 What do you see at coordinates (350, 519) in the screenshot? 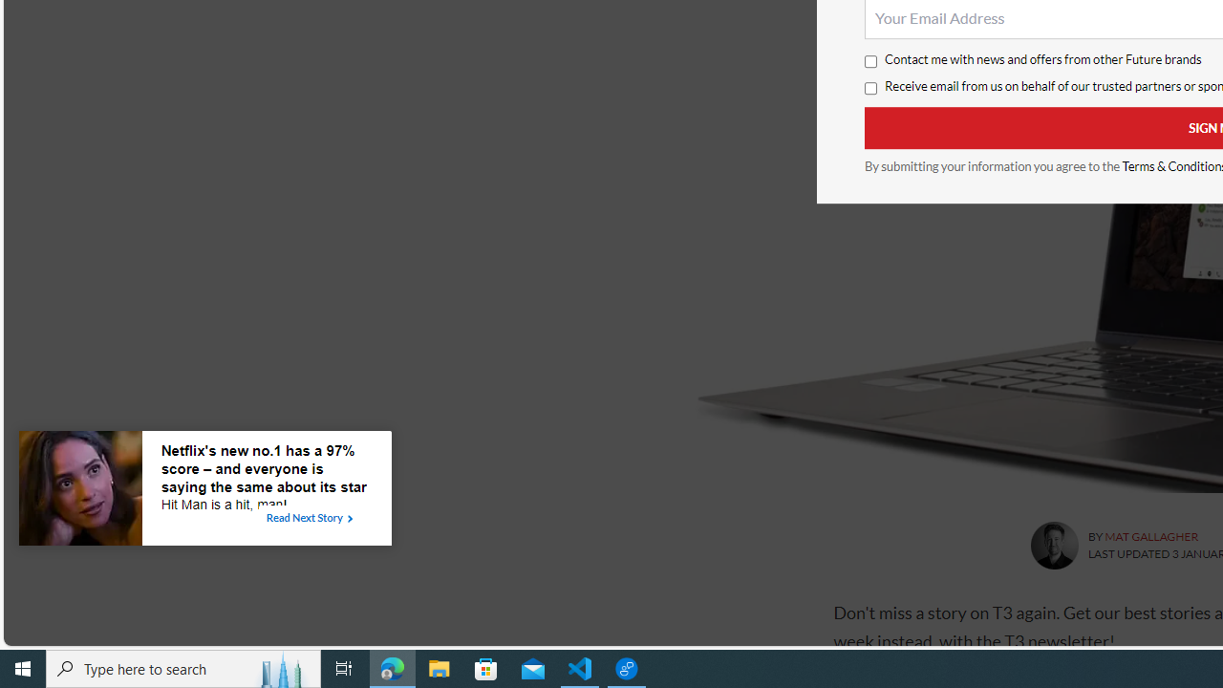
I see `Class: tbl-arrow-icon arrow-1` at bounding box center [350, 519].